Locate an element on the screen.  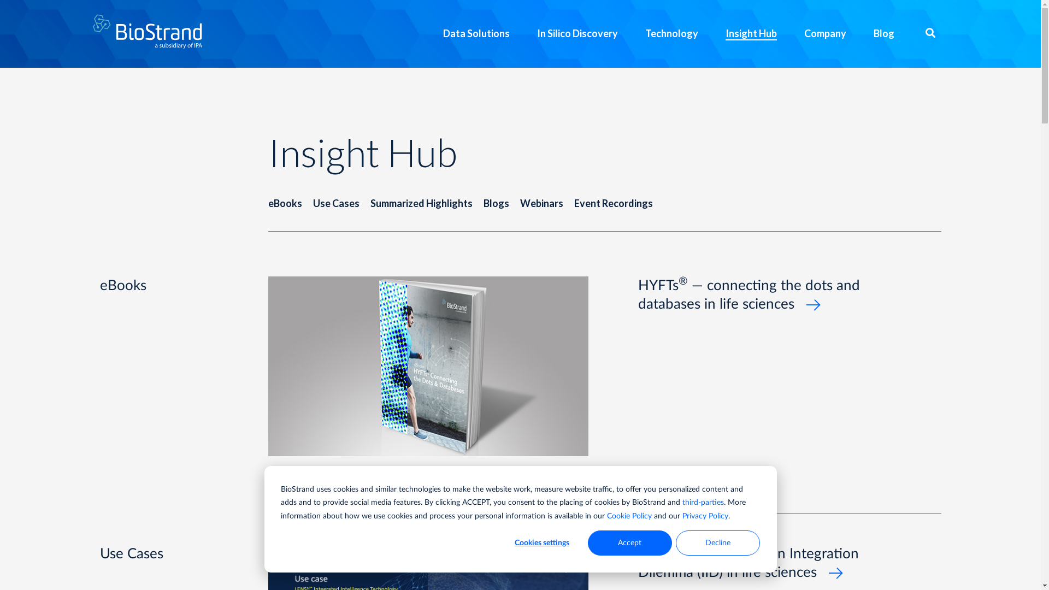
Data Solutions is located at coordinates (476, 34).